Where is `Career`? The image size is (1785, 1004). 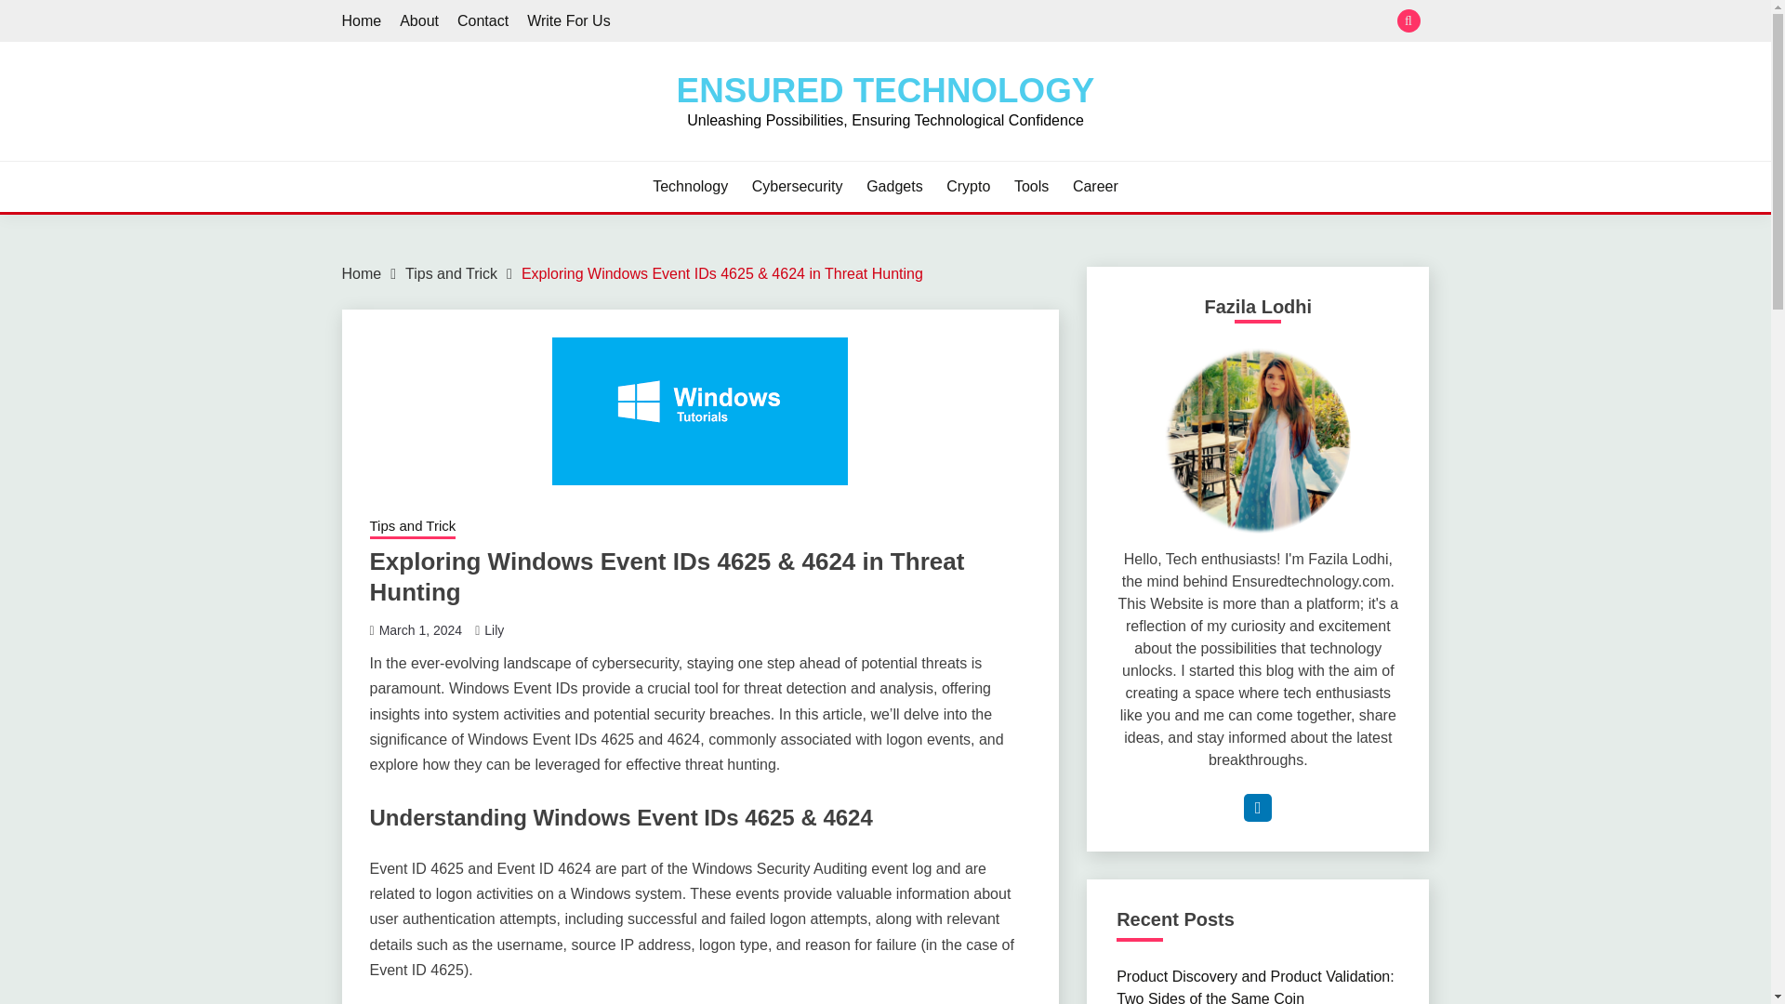
Career is located at coordinates (1095, 186).